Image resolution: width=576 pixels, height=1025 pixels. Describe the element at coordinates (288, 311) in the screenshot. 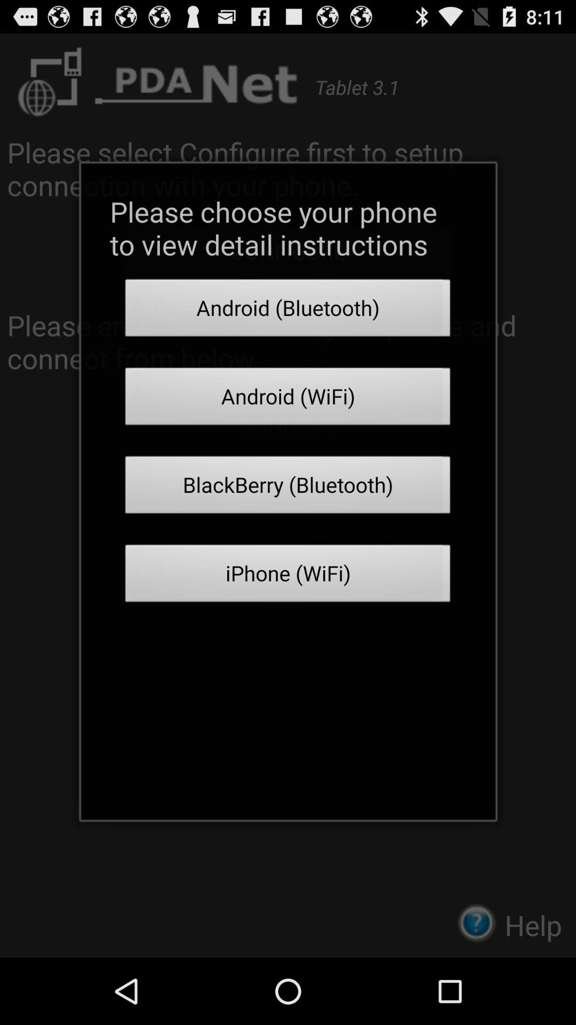

I see `swipe to android (bluetooth) button` at that location.